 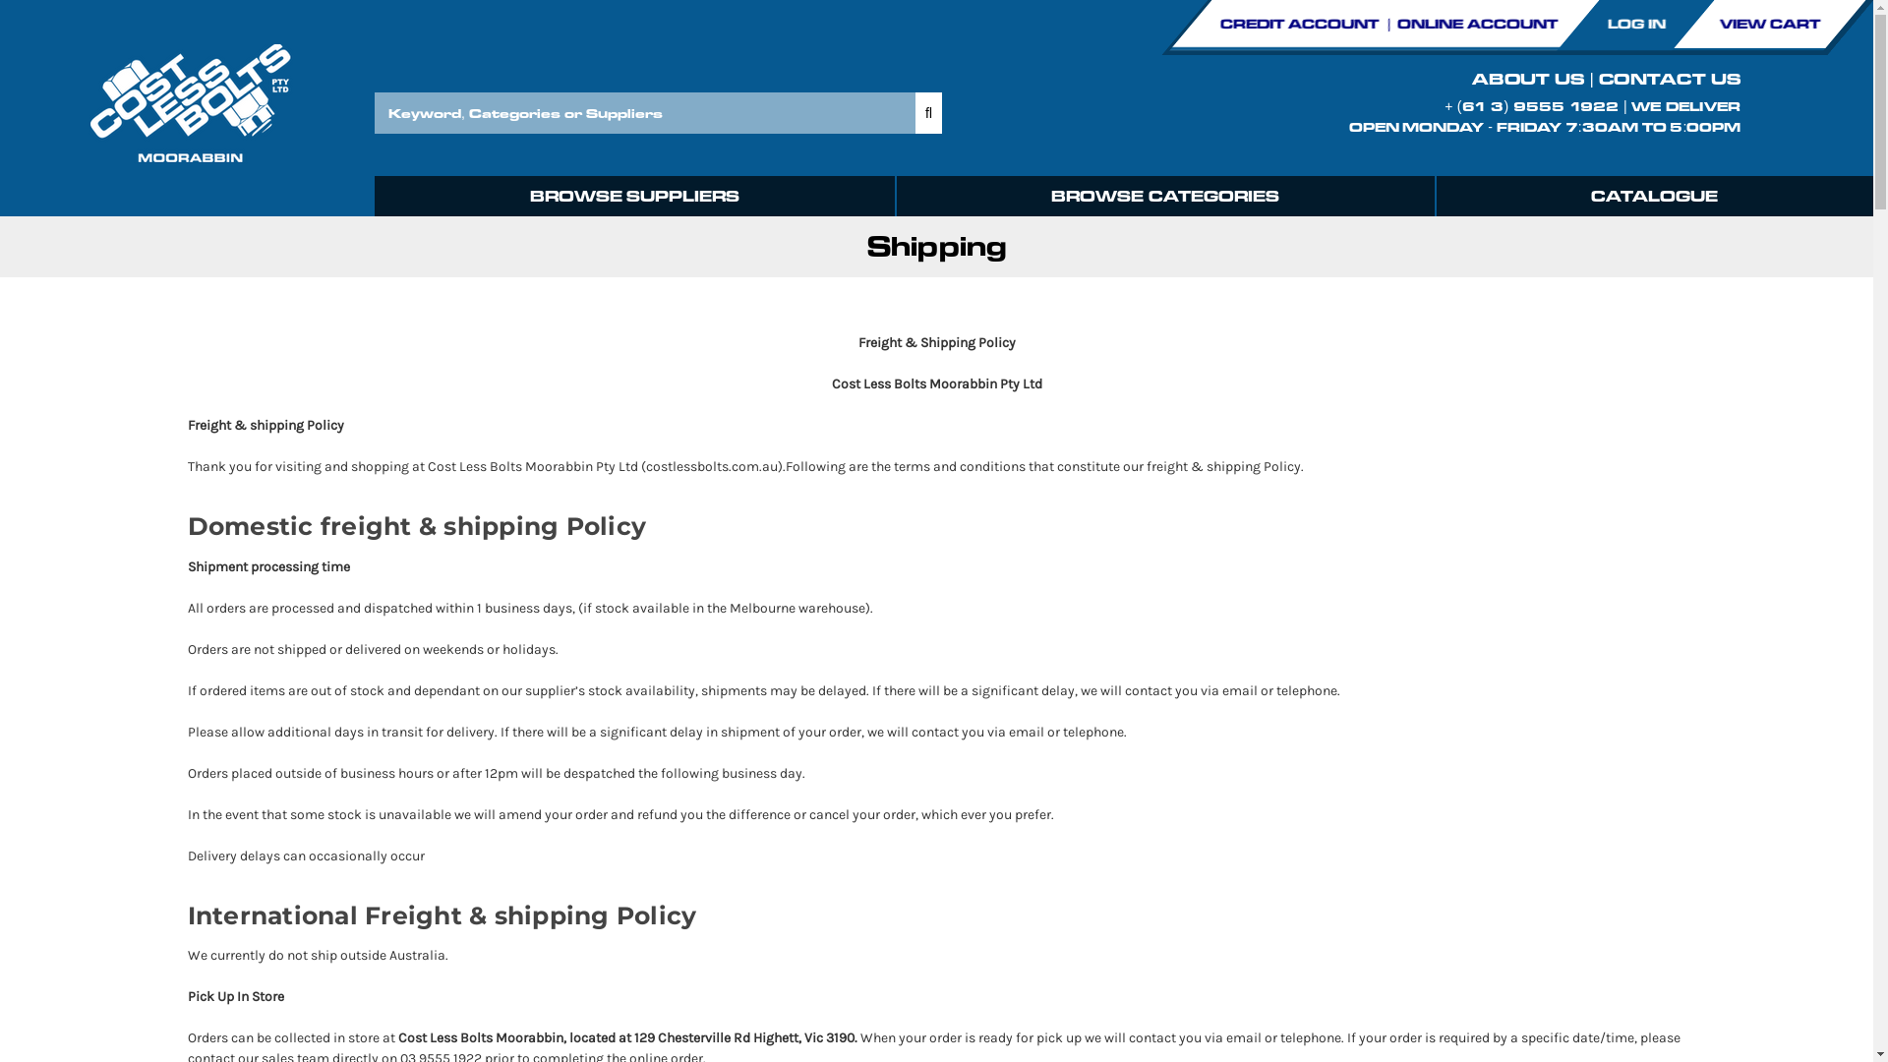 What do you see at coordinates (1770, 24) in the screenshot?
I see `VIEW CART` at bounding box center [1770, 24].